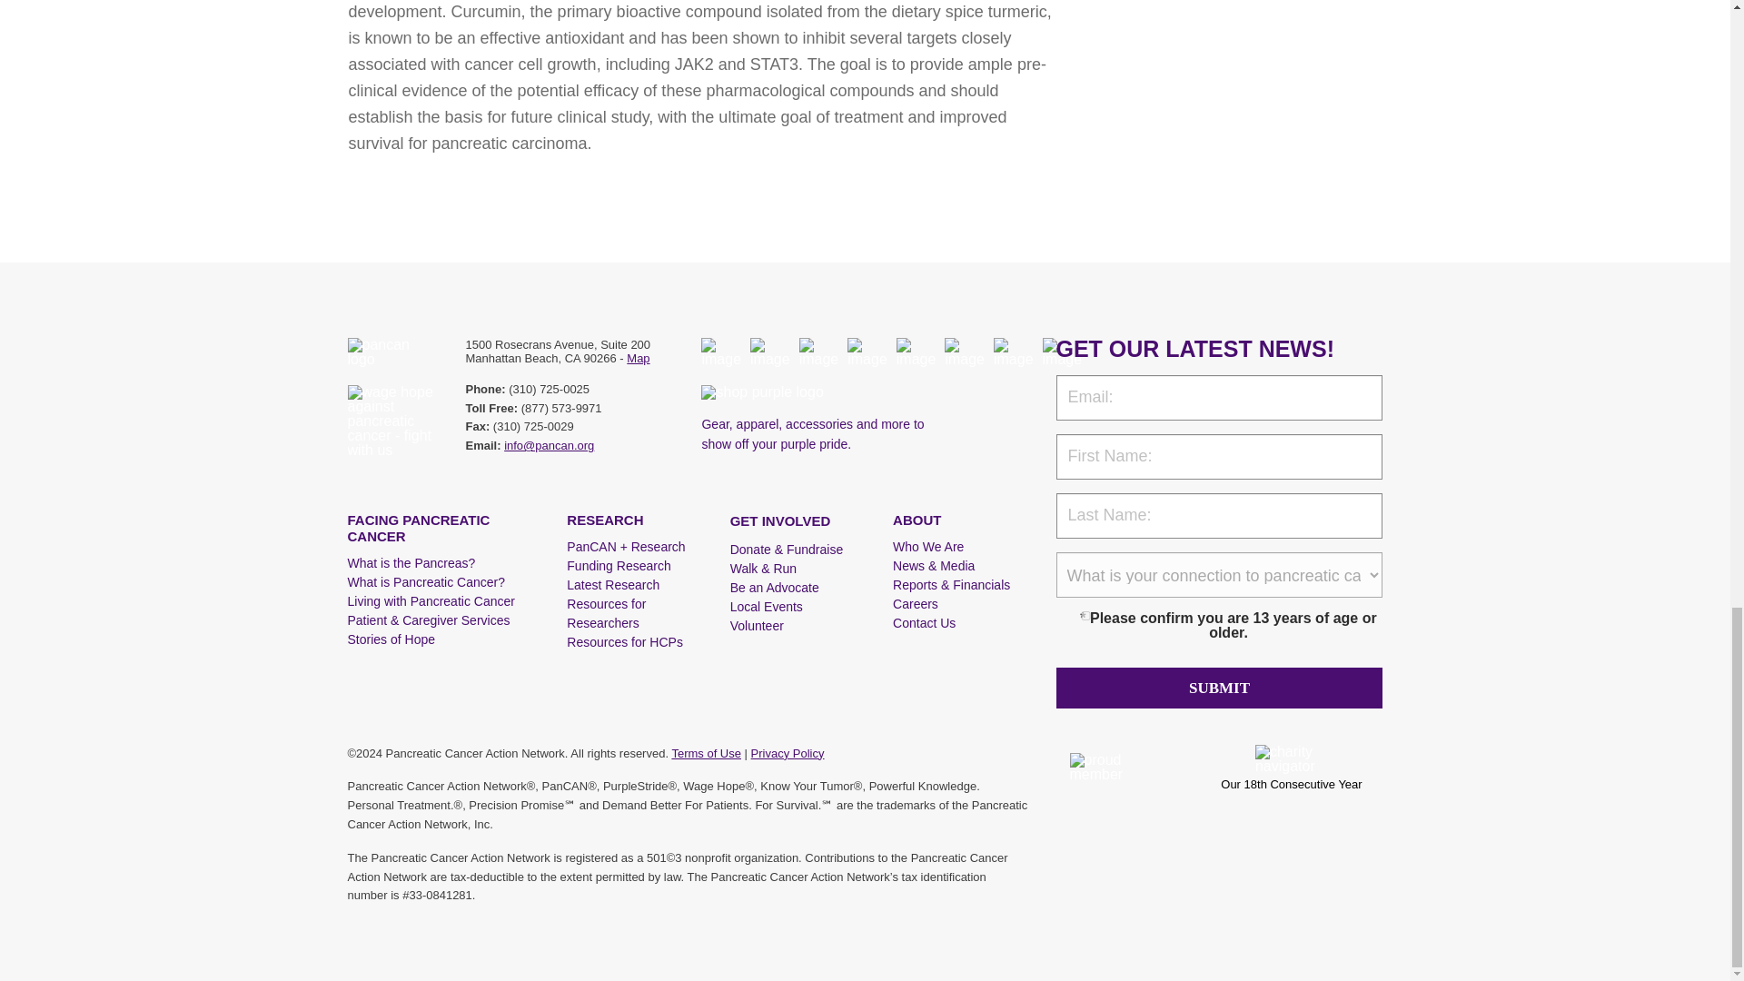  What do you see at coordinates (867, 352) in the screenshot?
I see `Follow us on Threads` at bounding box center [867, 352].